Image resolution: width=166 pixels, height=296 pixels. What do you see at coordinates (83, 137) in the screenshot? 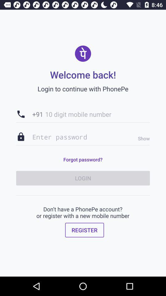
I see `choose item above forgot password? icon` at bounding box center [83, 137].